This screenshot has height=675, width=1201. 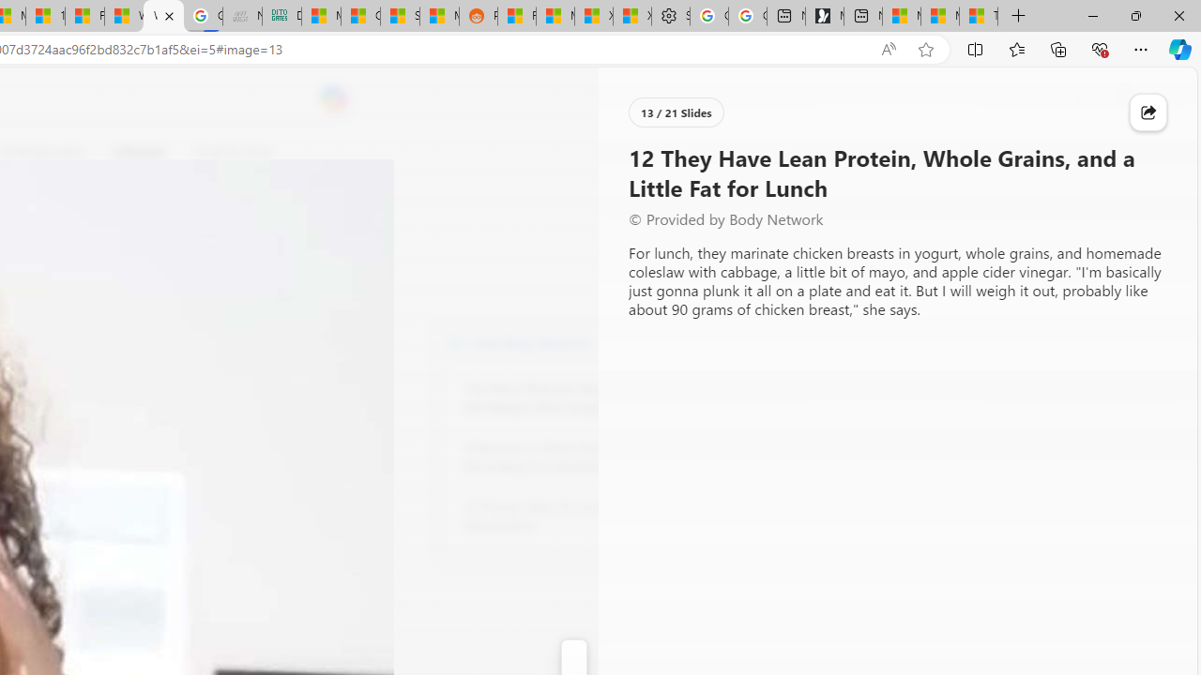 I want to click on Food & Drink, so click(x=234, y=152).